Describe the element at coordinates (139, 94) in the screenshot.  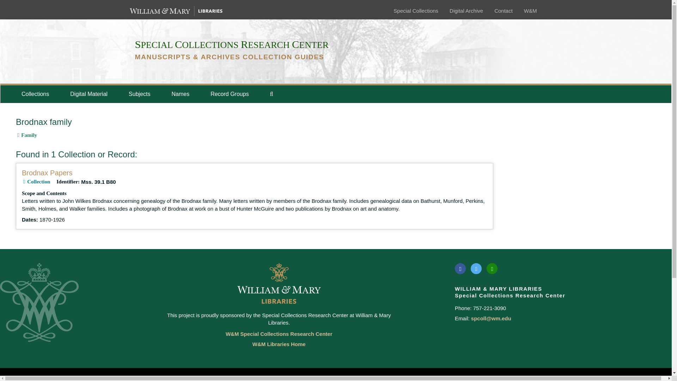
I see `Subjects` at that location.